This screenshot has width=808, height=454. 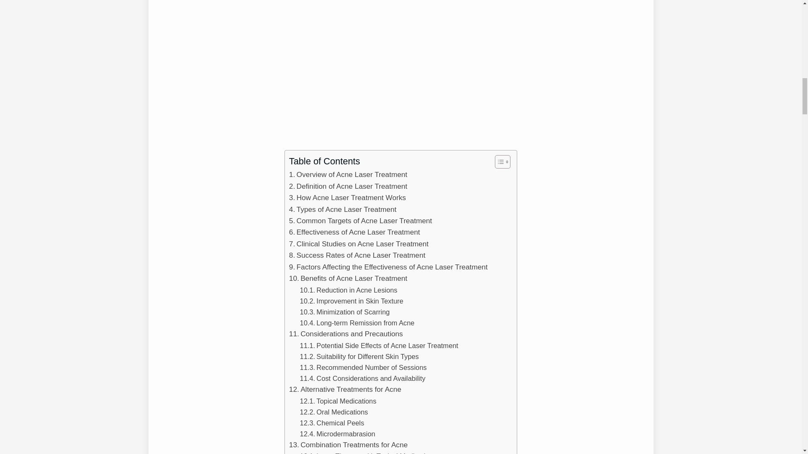 What do you see at coordinates (379, 345) in the screenshot?
I see `Potential Side Effects of Acne Laser Treatment` at bounding box center [379, 345].